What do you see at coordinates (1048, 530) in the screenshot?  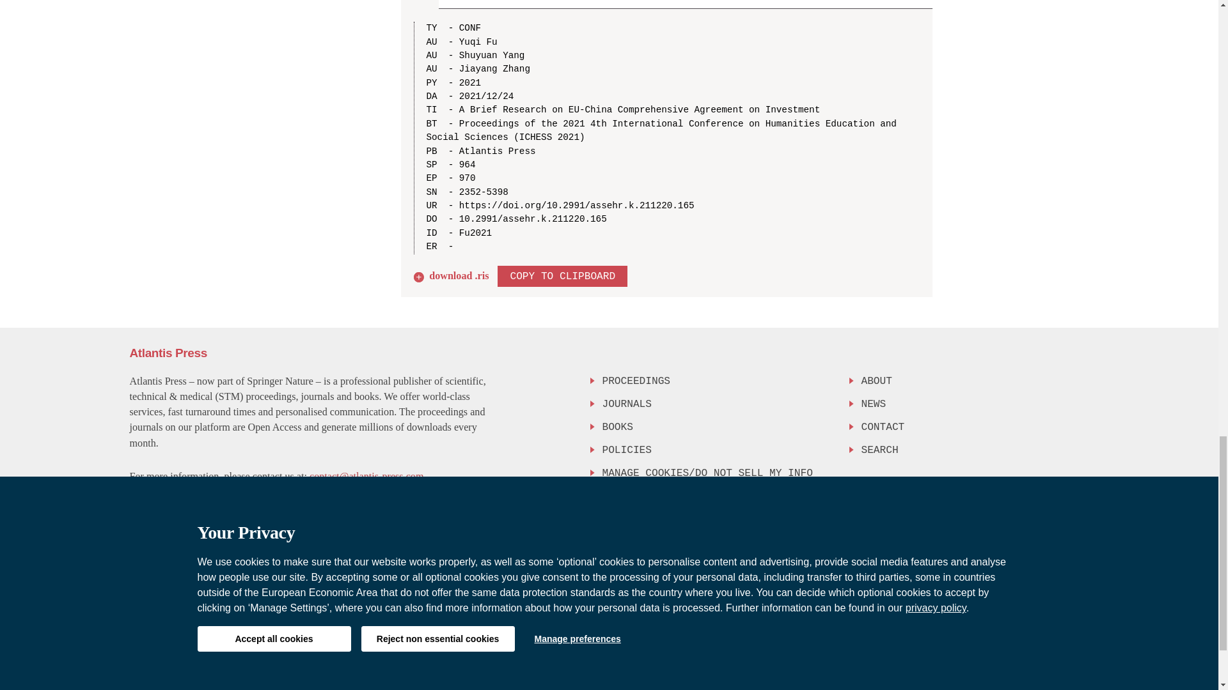 I see `Twitter` at bounding box center [1048, 530].